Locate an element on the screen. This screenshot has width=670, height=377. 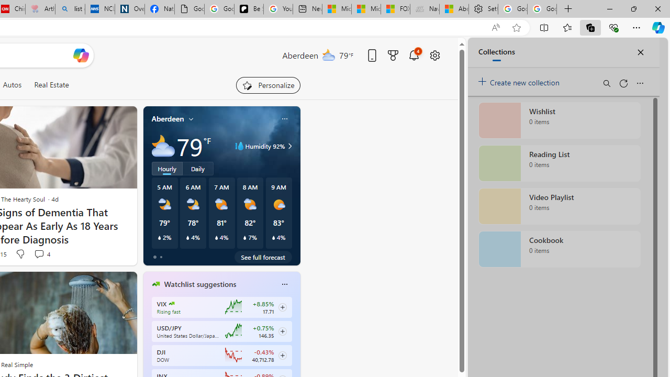
Humidity 92% is located at coordinates (288, 146).